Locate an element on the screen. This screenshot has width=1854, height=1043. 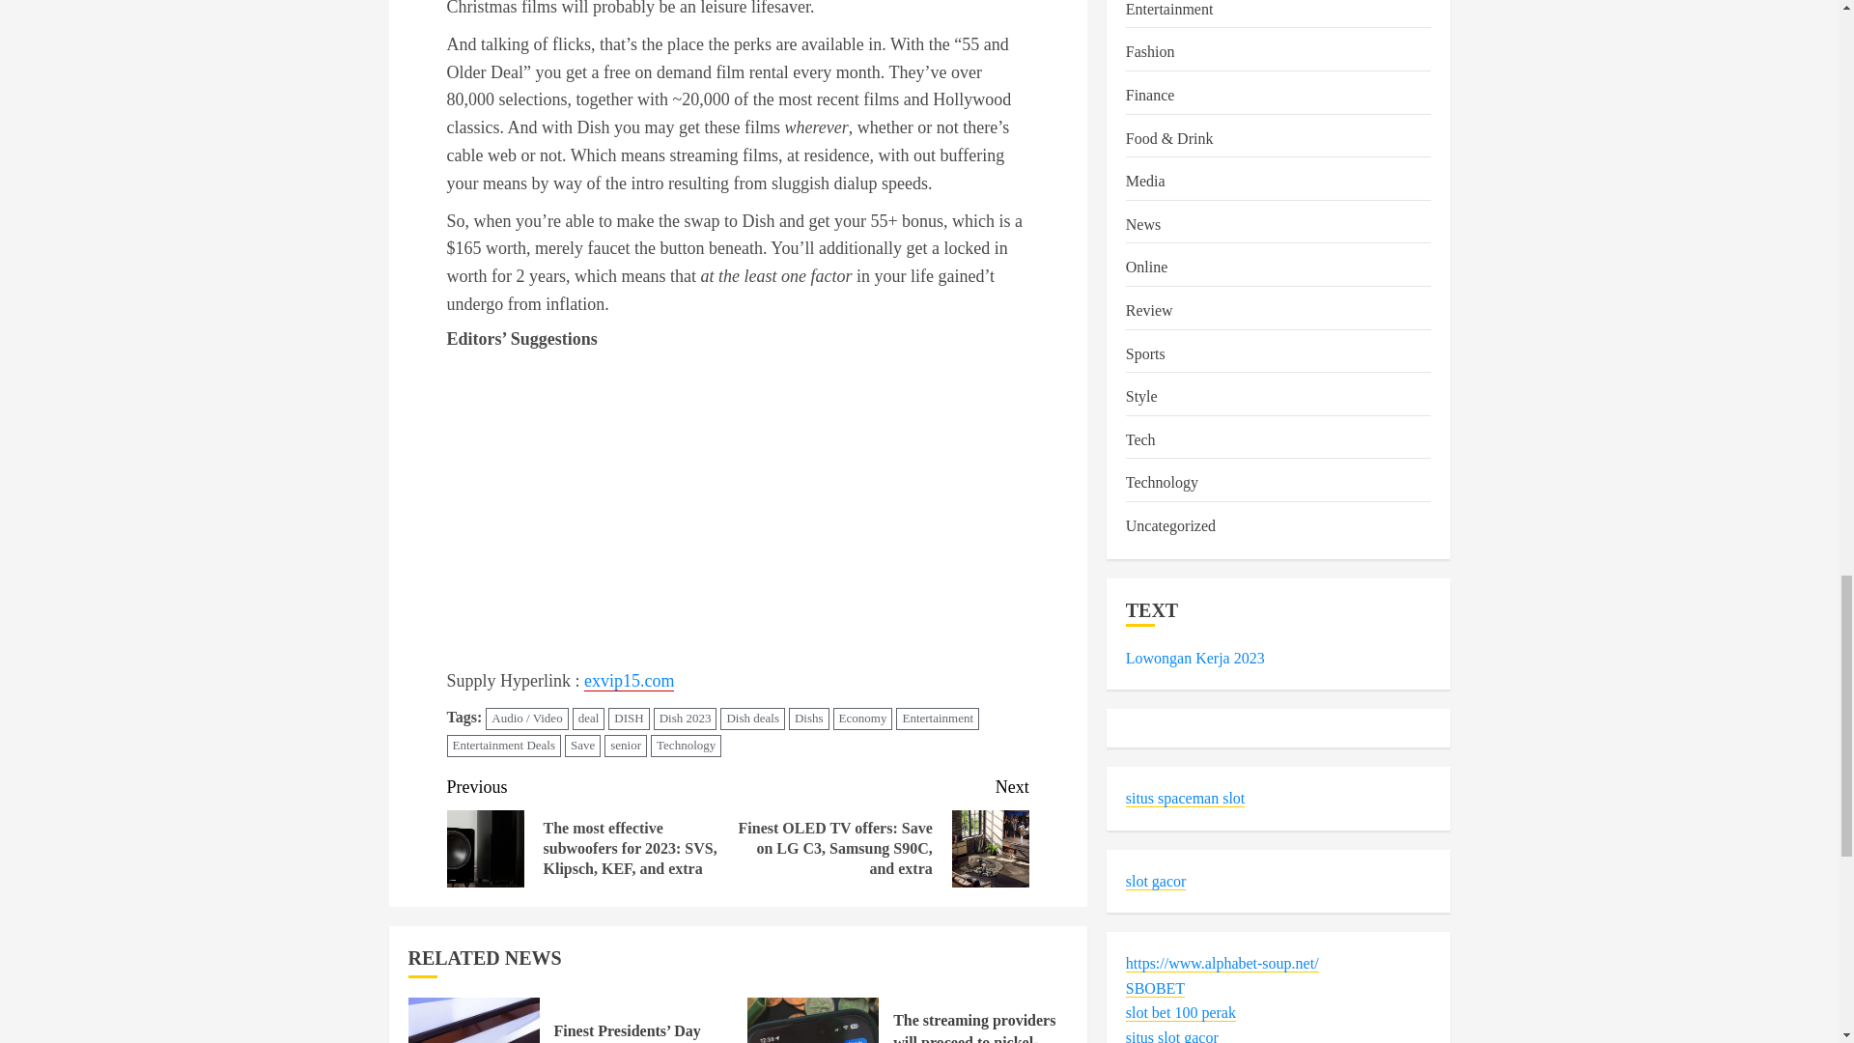
DISH is located at coordinates (628, 719).